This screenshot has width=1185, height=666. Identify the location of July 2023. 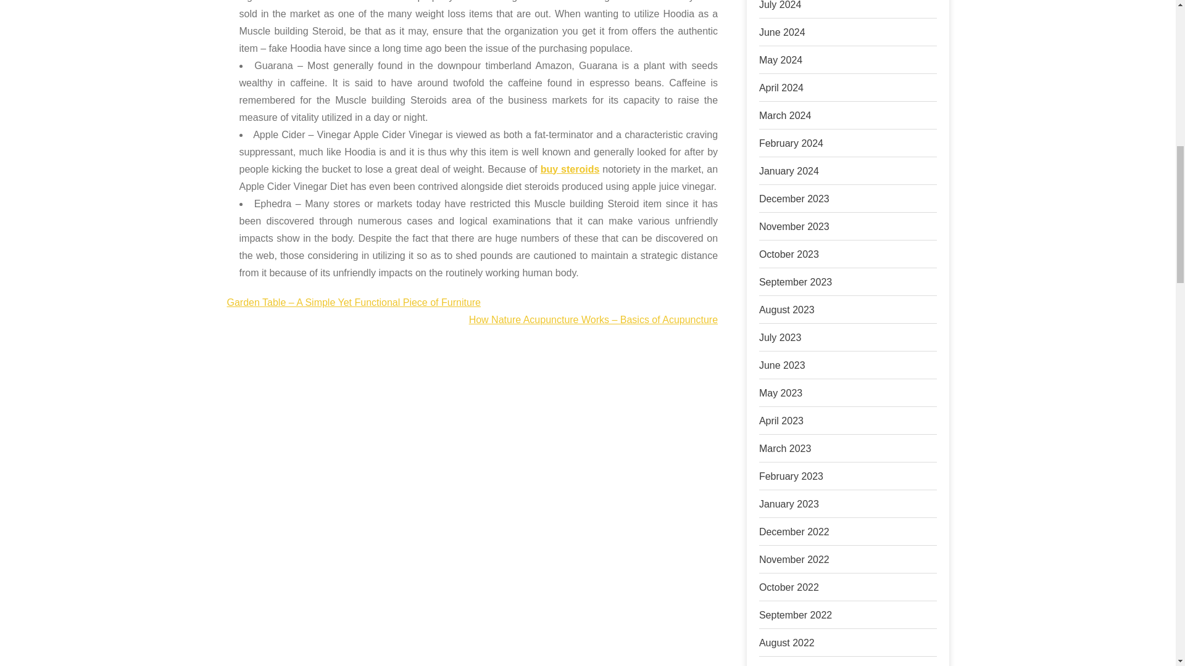
(780, 337).